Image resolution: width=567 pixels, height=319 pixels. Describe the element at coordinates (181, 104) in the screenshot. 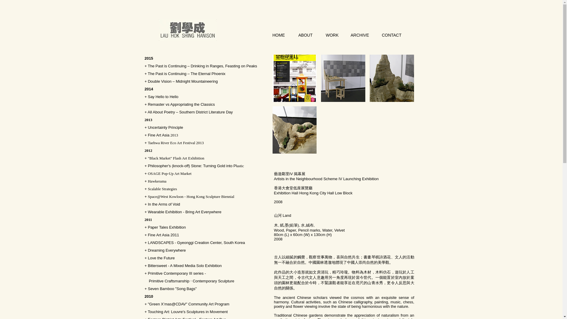

I see `Remaster vs Appropriating the Classics` at that location.